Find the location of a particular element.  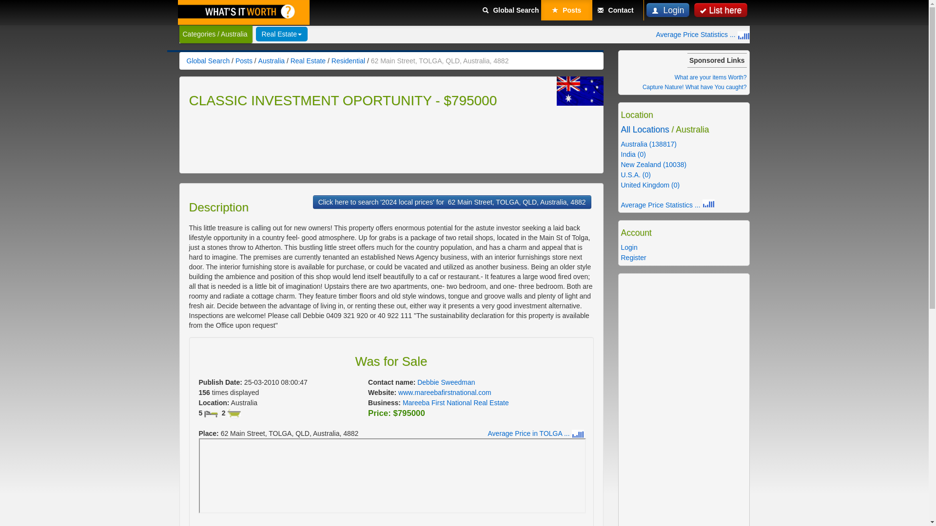

Real Estate is located at coordinates (308, 60).